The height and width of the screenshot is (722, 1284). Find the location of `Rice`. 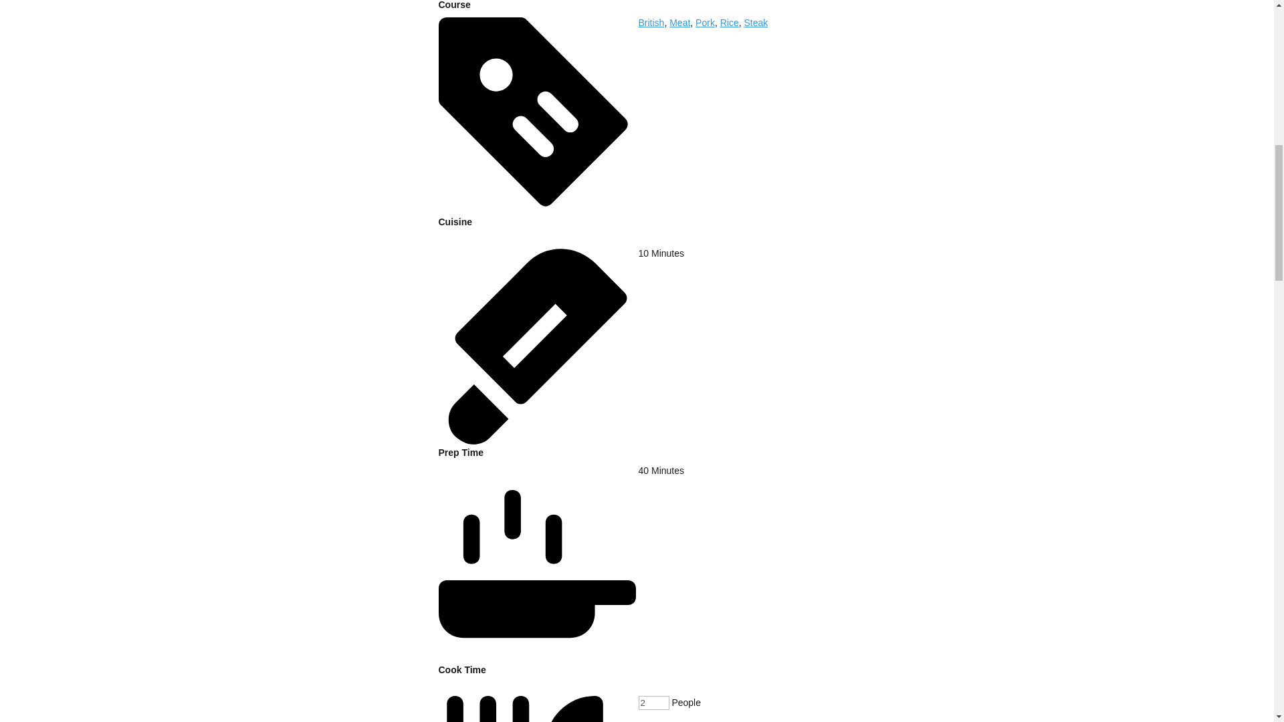

Rice is located at coordinates (730, 23).